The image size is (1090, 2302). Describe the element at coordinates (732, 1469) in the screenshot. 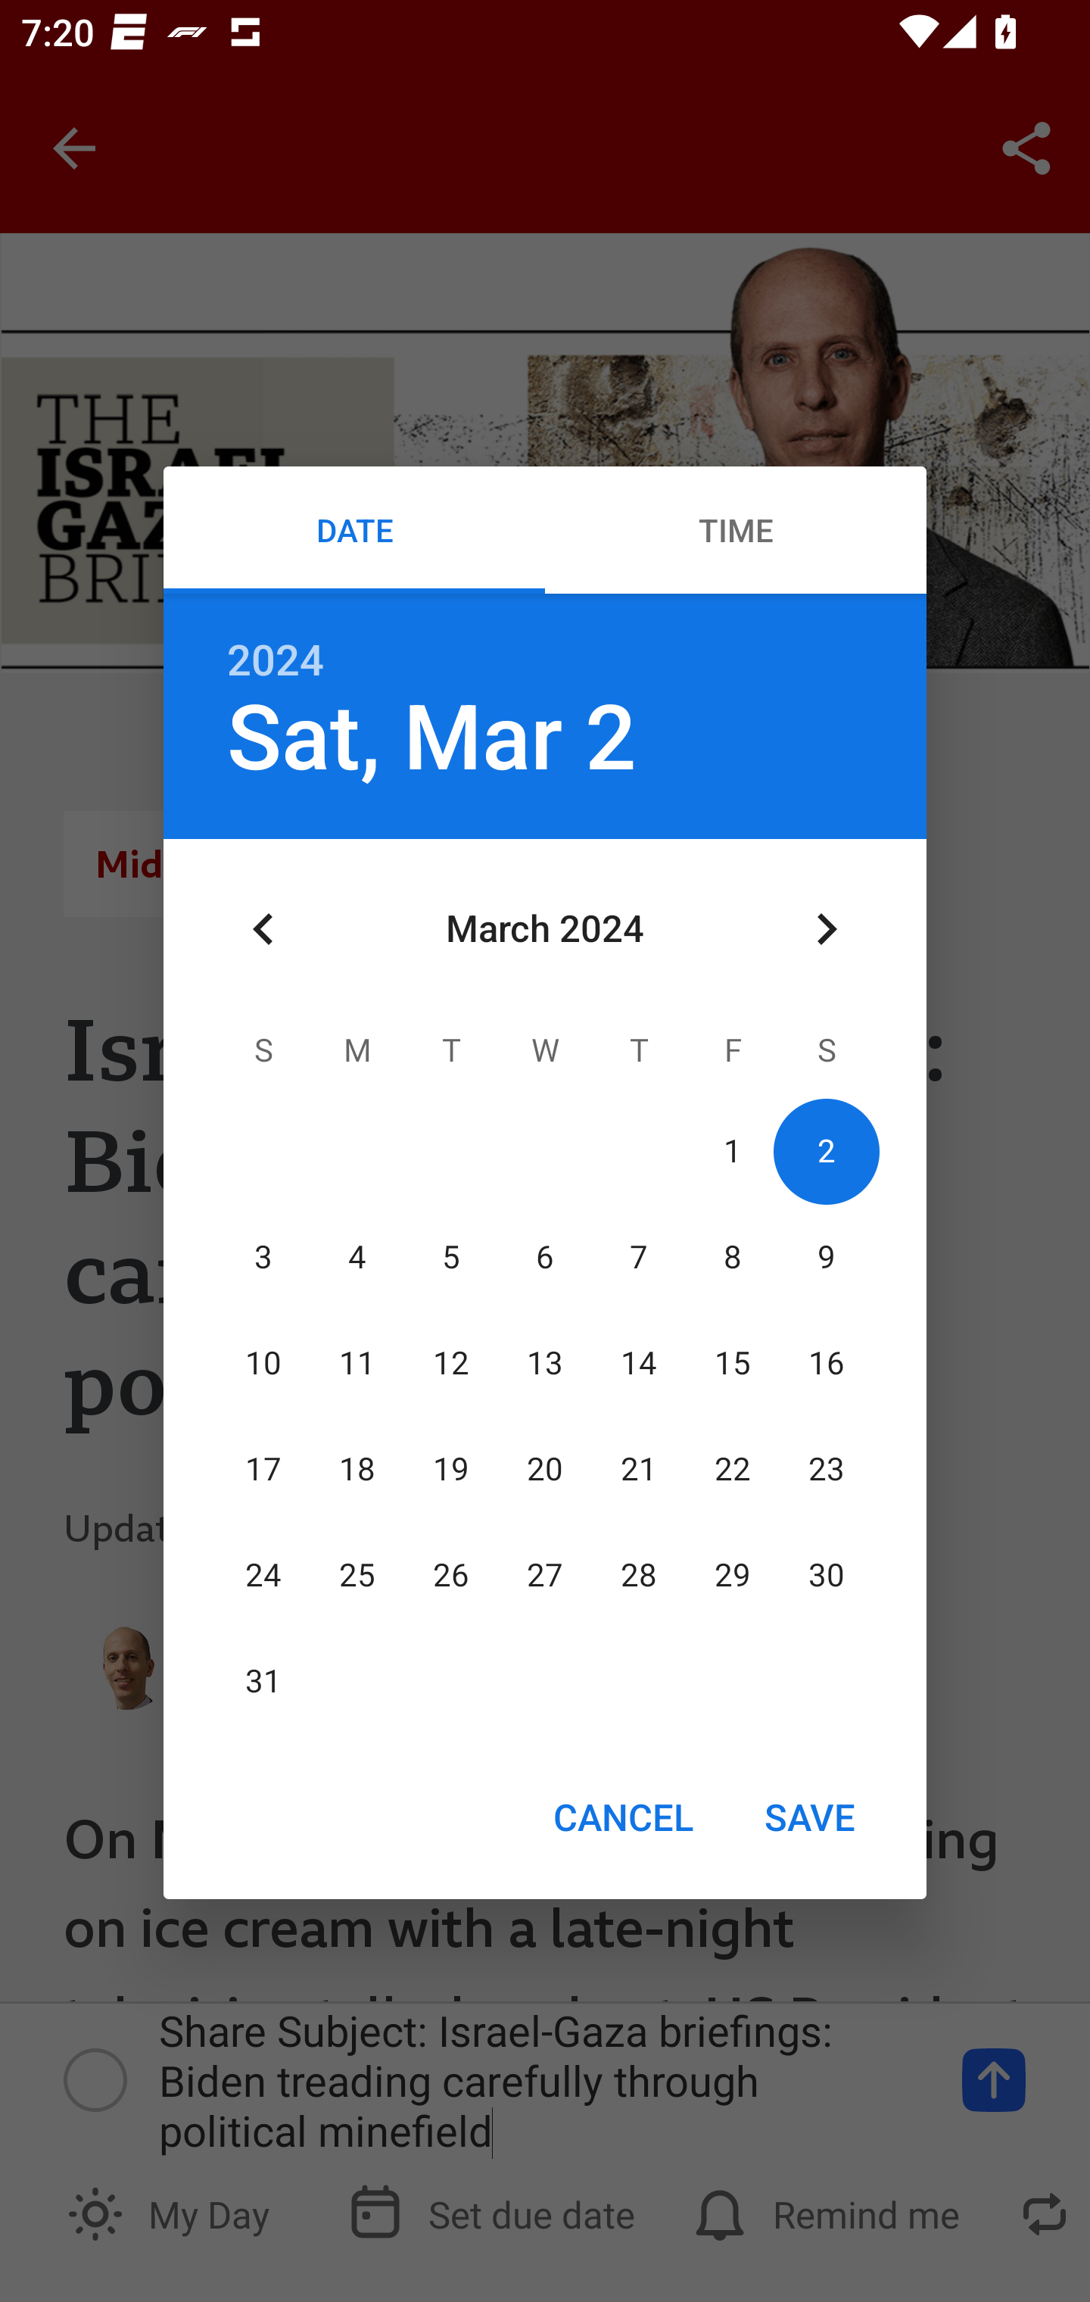

I see `22 22 March 2024` at that location.